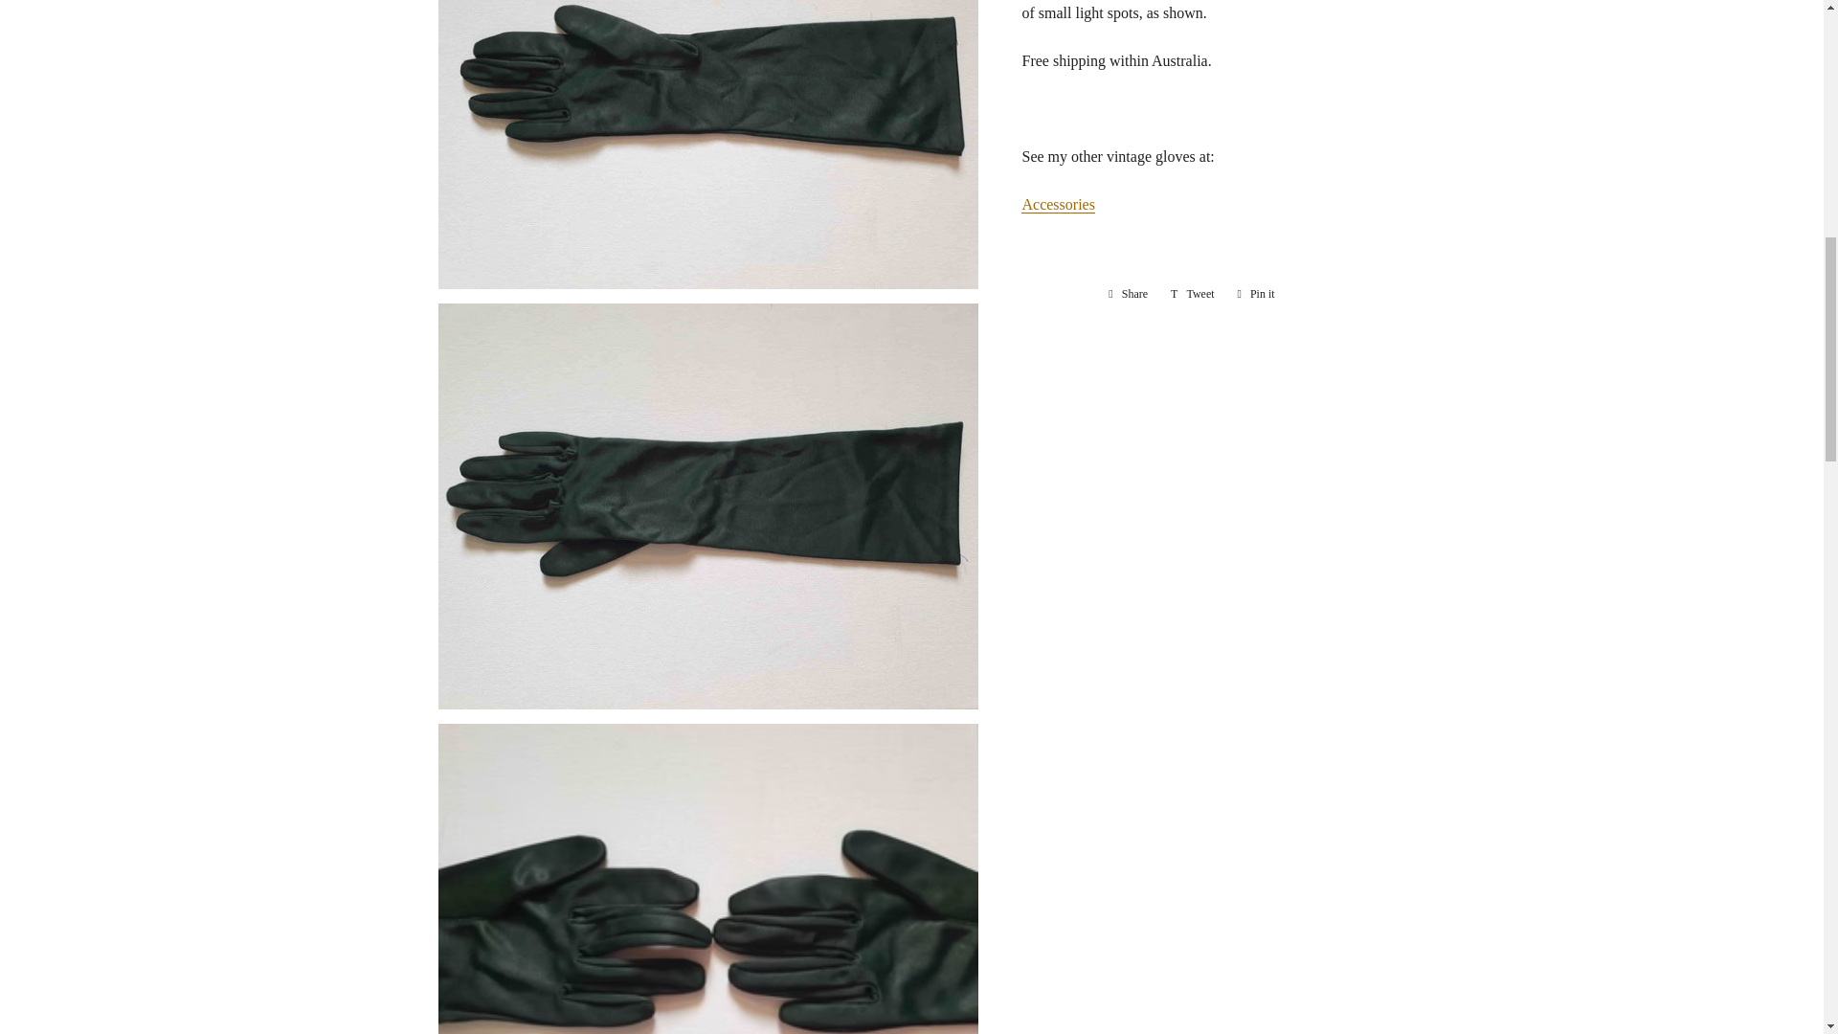  Describe the element at coordinates (1193, 293) in the screenshot. I see `Tweet on Twitter` at that location.